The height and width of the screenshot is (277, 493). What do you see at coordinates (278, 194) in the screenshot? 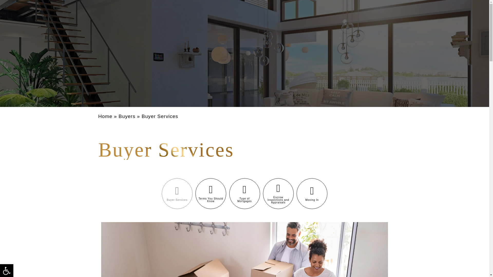
I see `Escrow Inspections and Appraisals` at bounding box center [278, 194].